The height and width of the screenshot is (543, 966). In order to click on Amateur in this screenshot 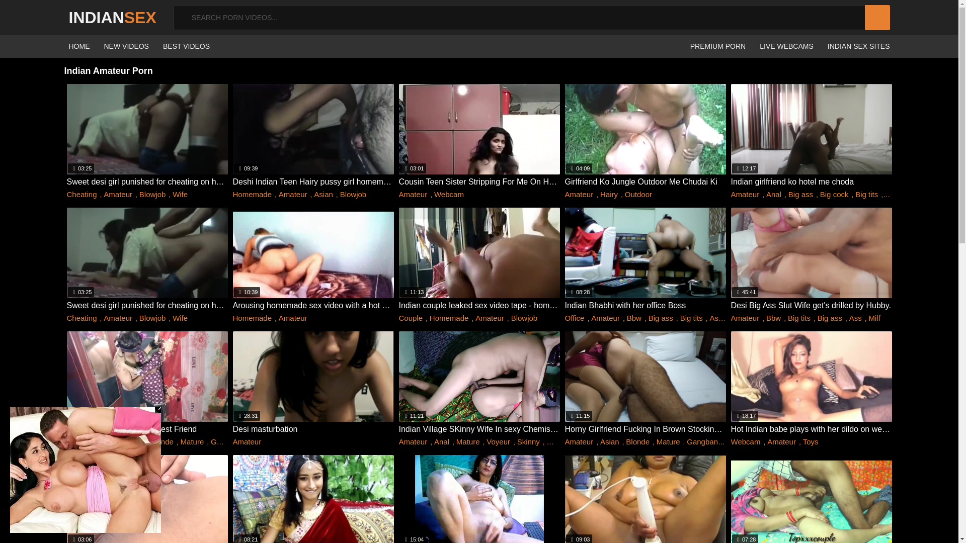, I will do `click(745, 194)`.